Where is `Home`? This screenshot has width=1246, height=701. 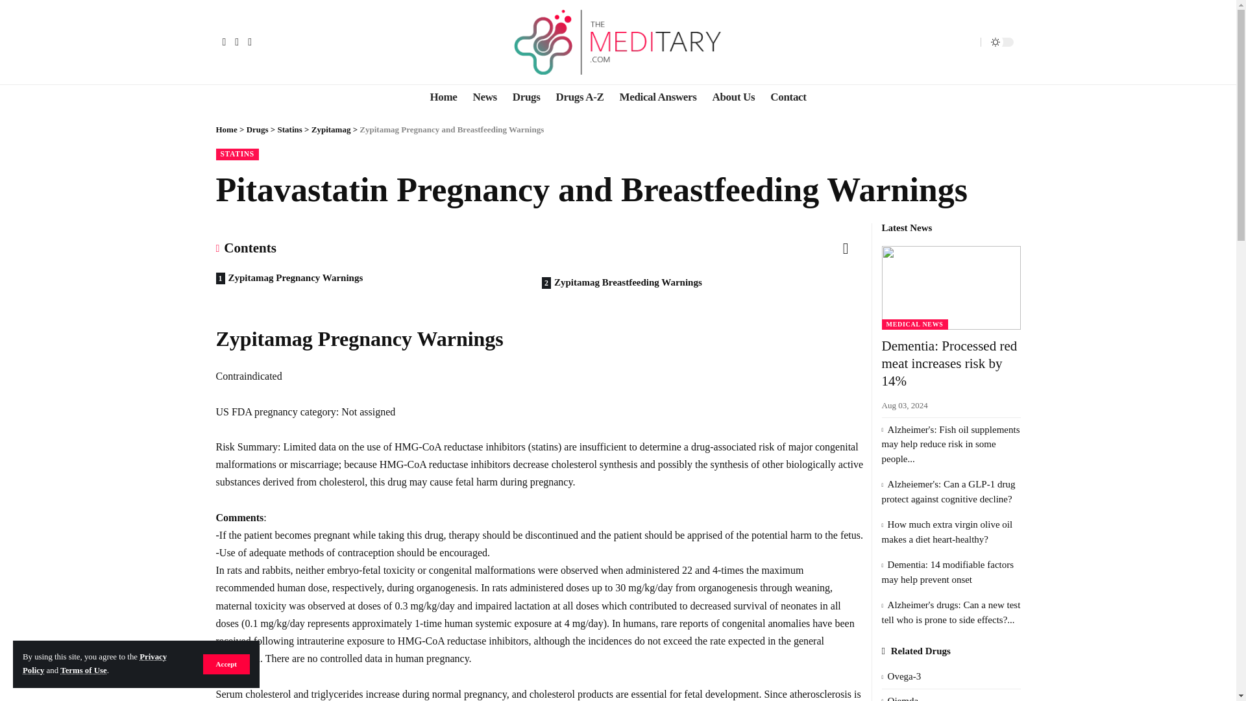 Home is located at coordinates (443, 97).